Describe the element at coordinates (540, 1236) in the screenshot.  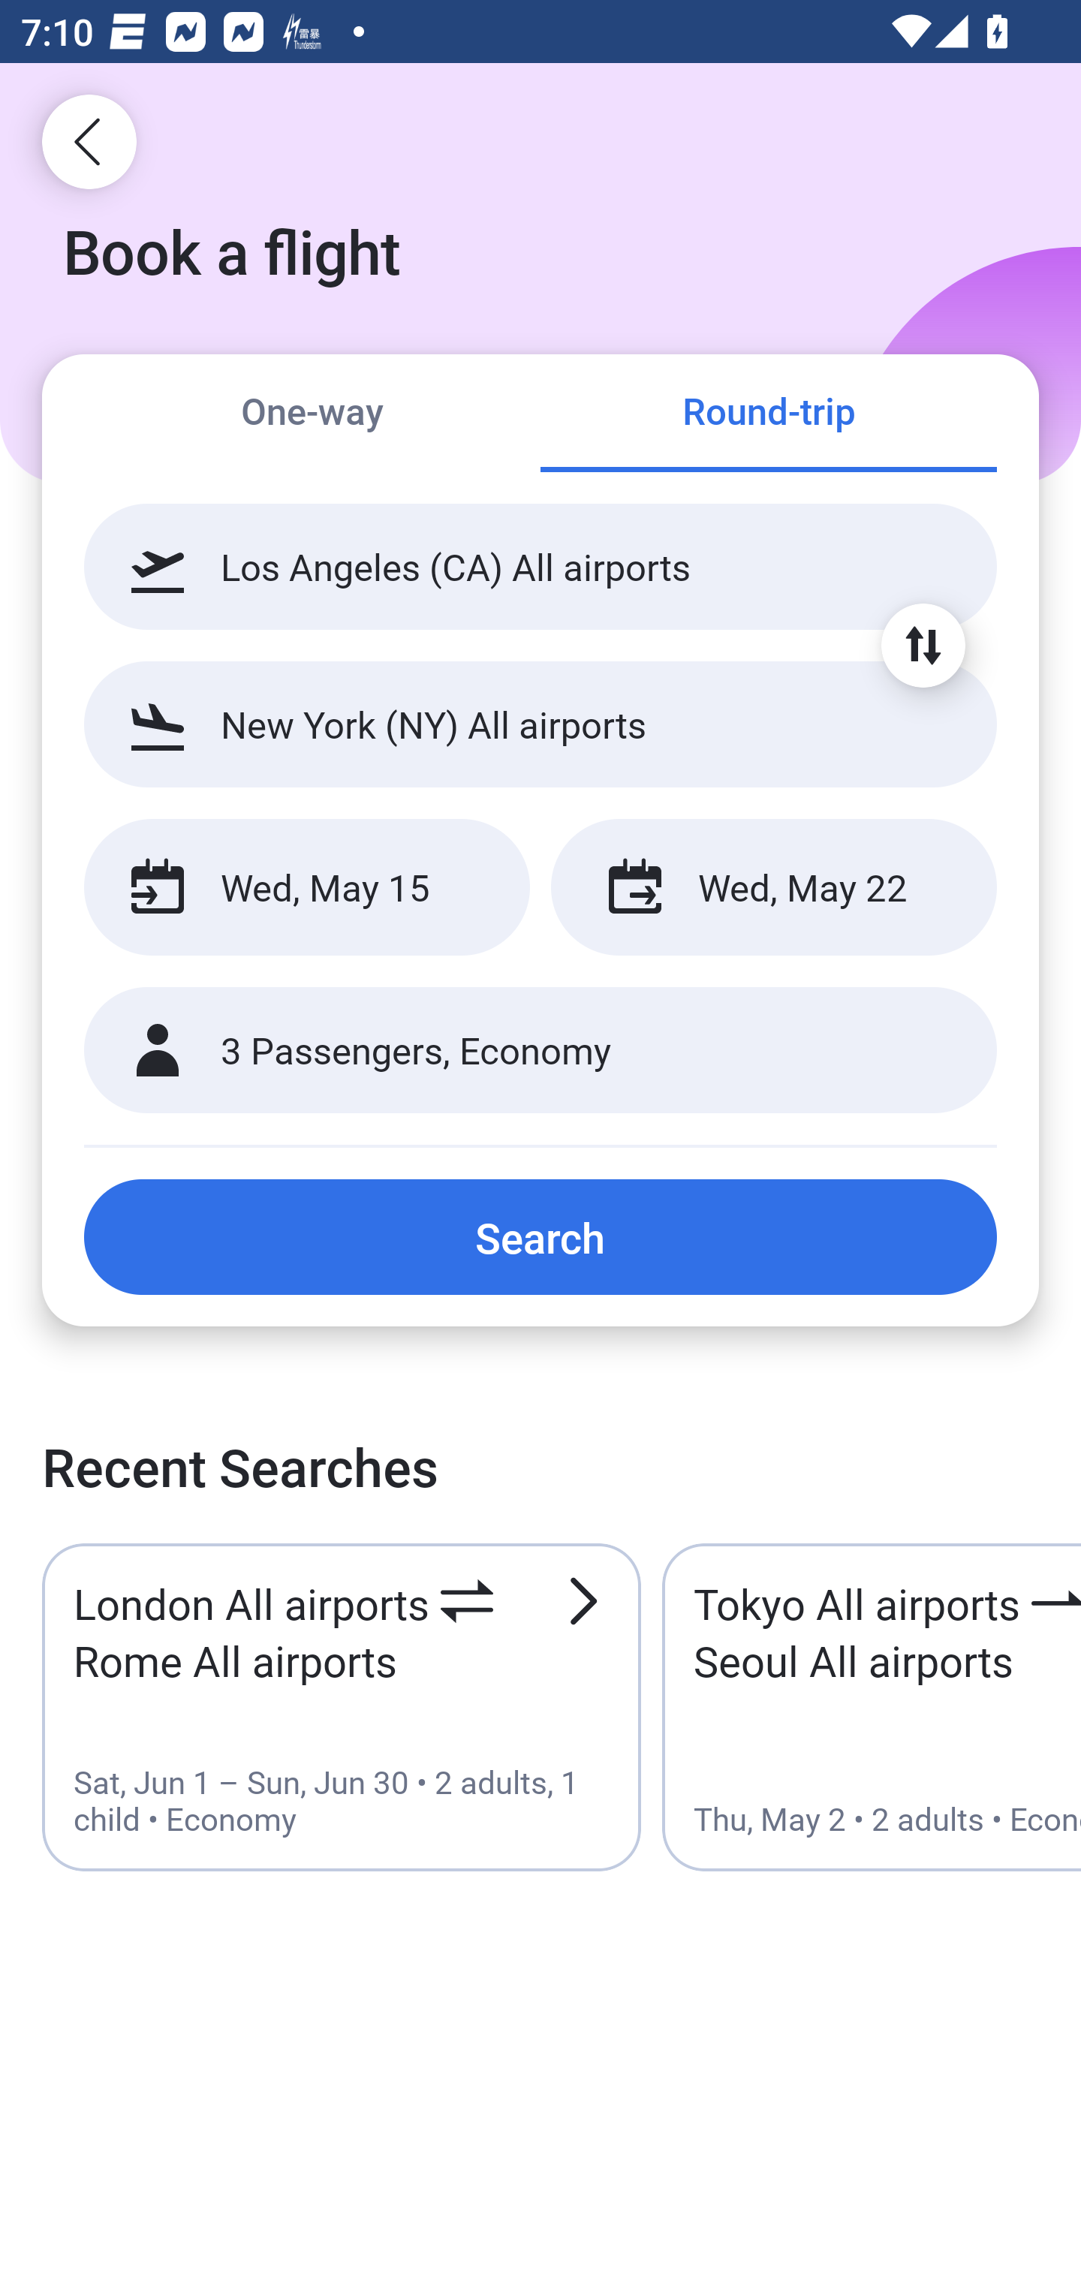
I see `Search` at that location.